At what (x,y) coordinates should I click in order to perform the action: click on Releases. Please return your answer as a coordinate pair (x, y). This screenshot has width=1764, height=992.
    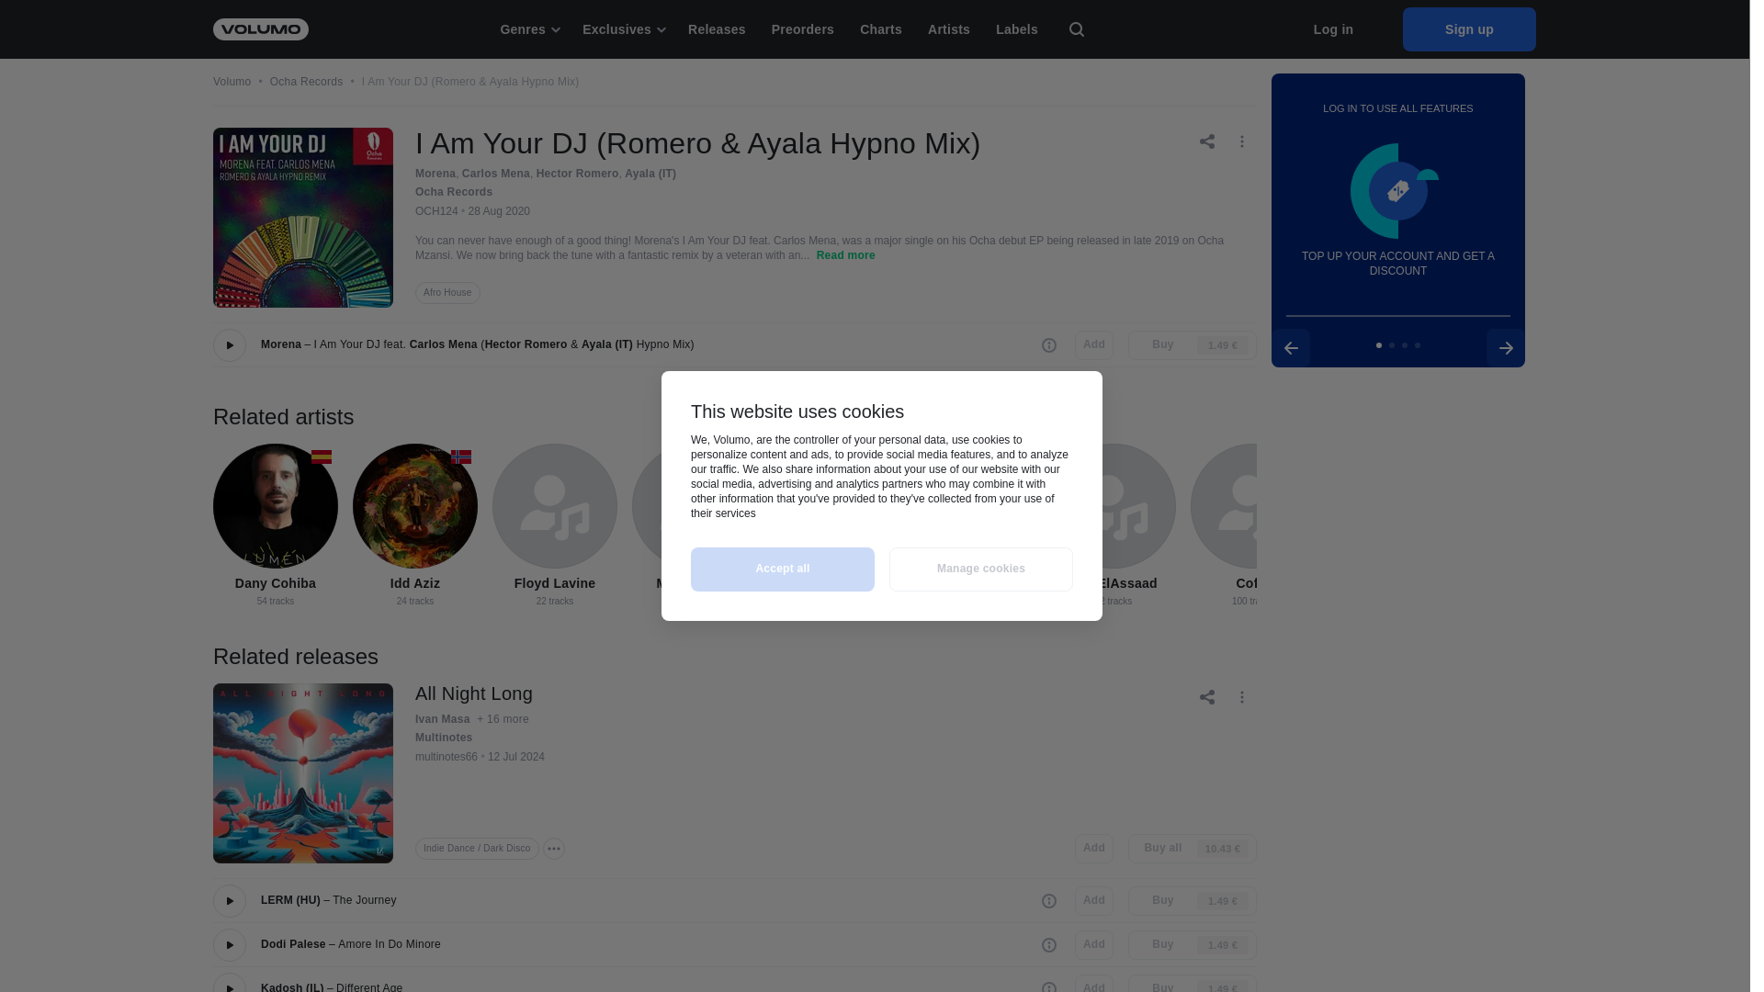
    Looking at the image, I should click on (717, 29).